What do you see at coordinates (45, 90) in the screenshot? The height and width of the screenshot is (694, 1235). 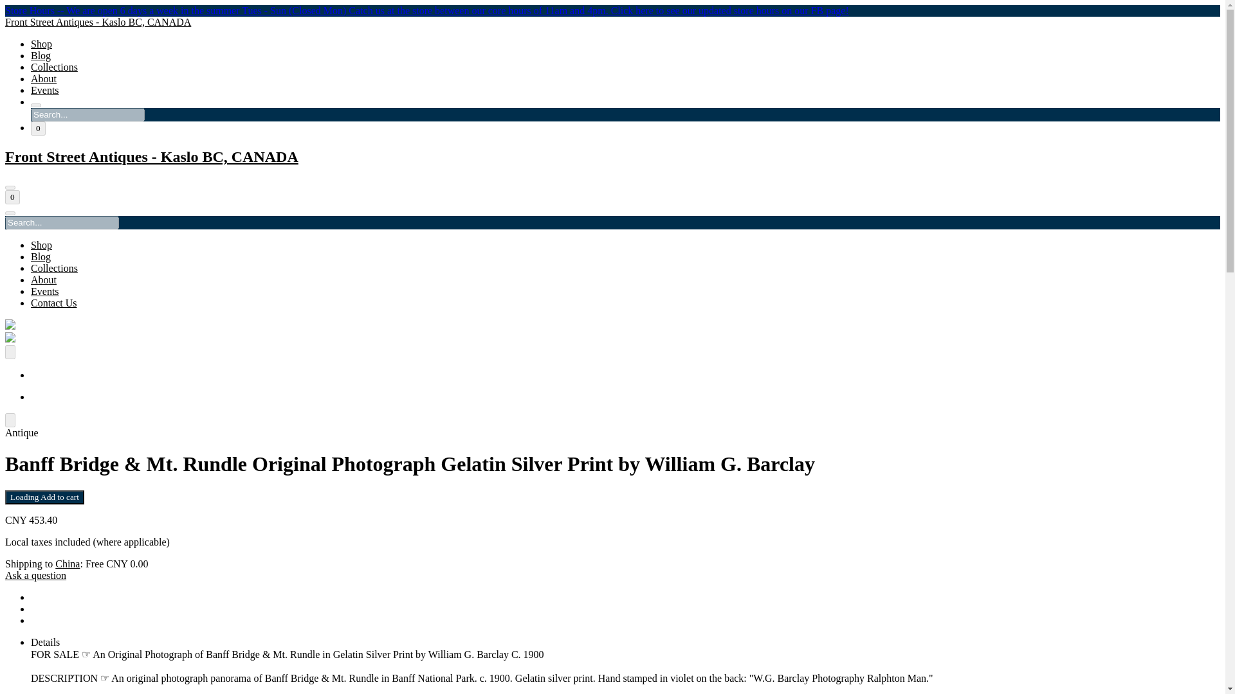 I see `Events` at bounding box center [45, 90].